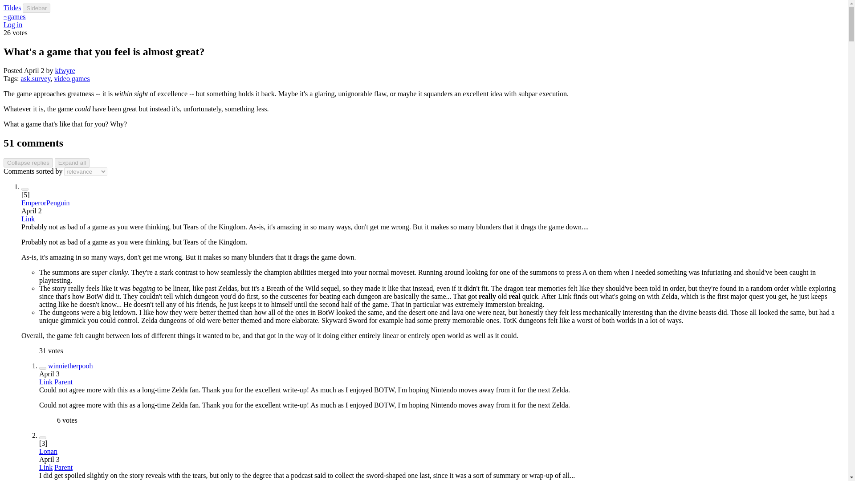  Describe the element at coordinates (48, 451) in the screenshot. I see `Lonan` at that location.